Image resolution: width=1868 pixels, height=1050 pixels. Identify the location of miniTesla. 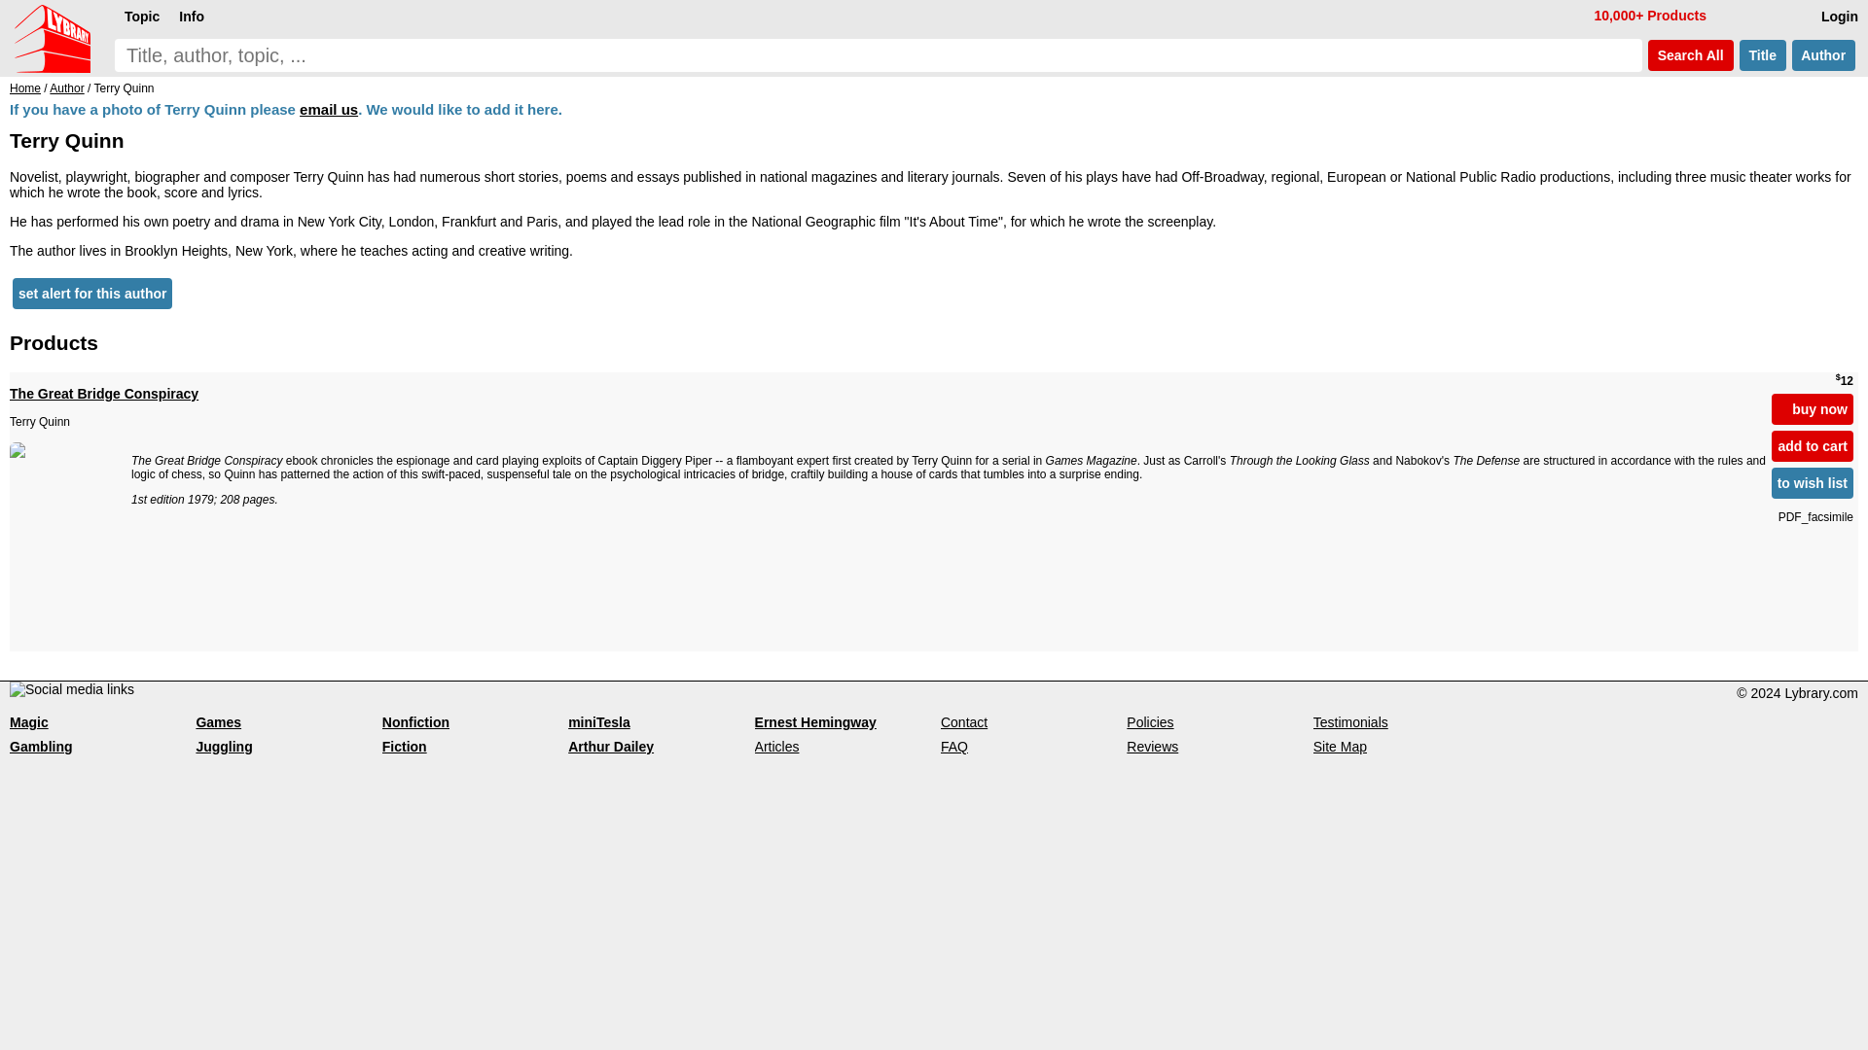
(599, 721).